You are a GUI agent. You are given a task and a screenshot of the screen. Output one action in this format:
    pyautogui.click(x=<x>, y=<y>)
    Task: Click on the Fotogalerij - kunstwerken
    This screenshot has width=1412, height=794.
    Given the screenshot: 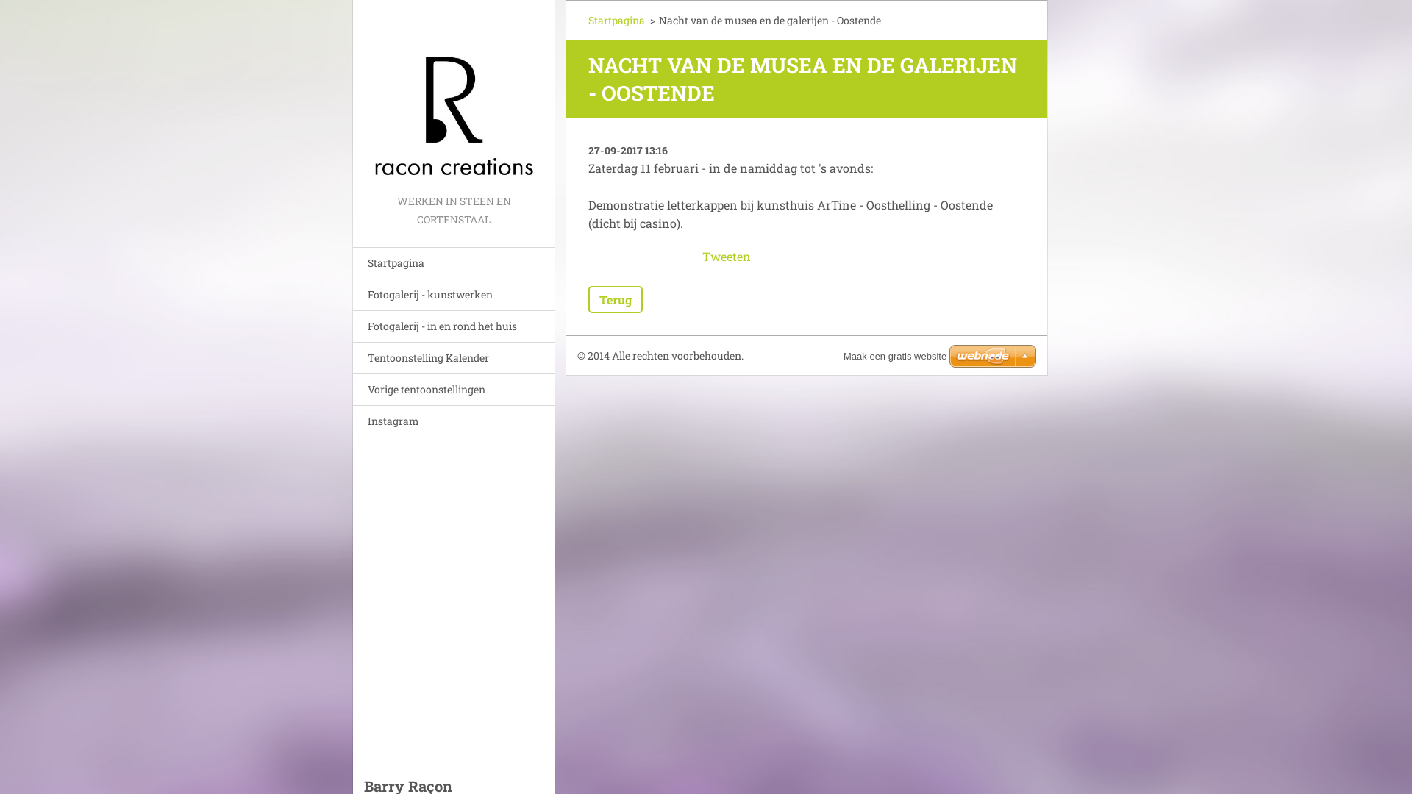 What is the action you would take?
    pyautogui.click(x=454, y=294)
    